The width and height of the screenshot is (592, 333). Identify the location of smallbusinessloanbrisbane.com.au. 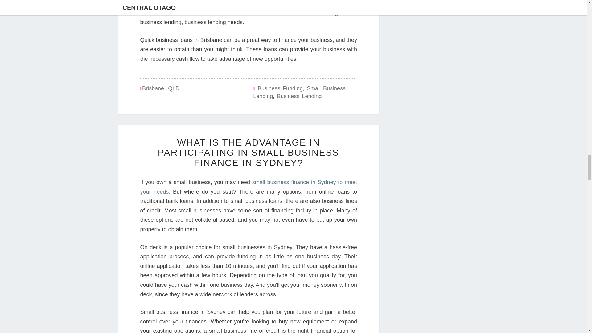
(234, 13).